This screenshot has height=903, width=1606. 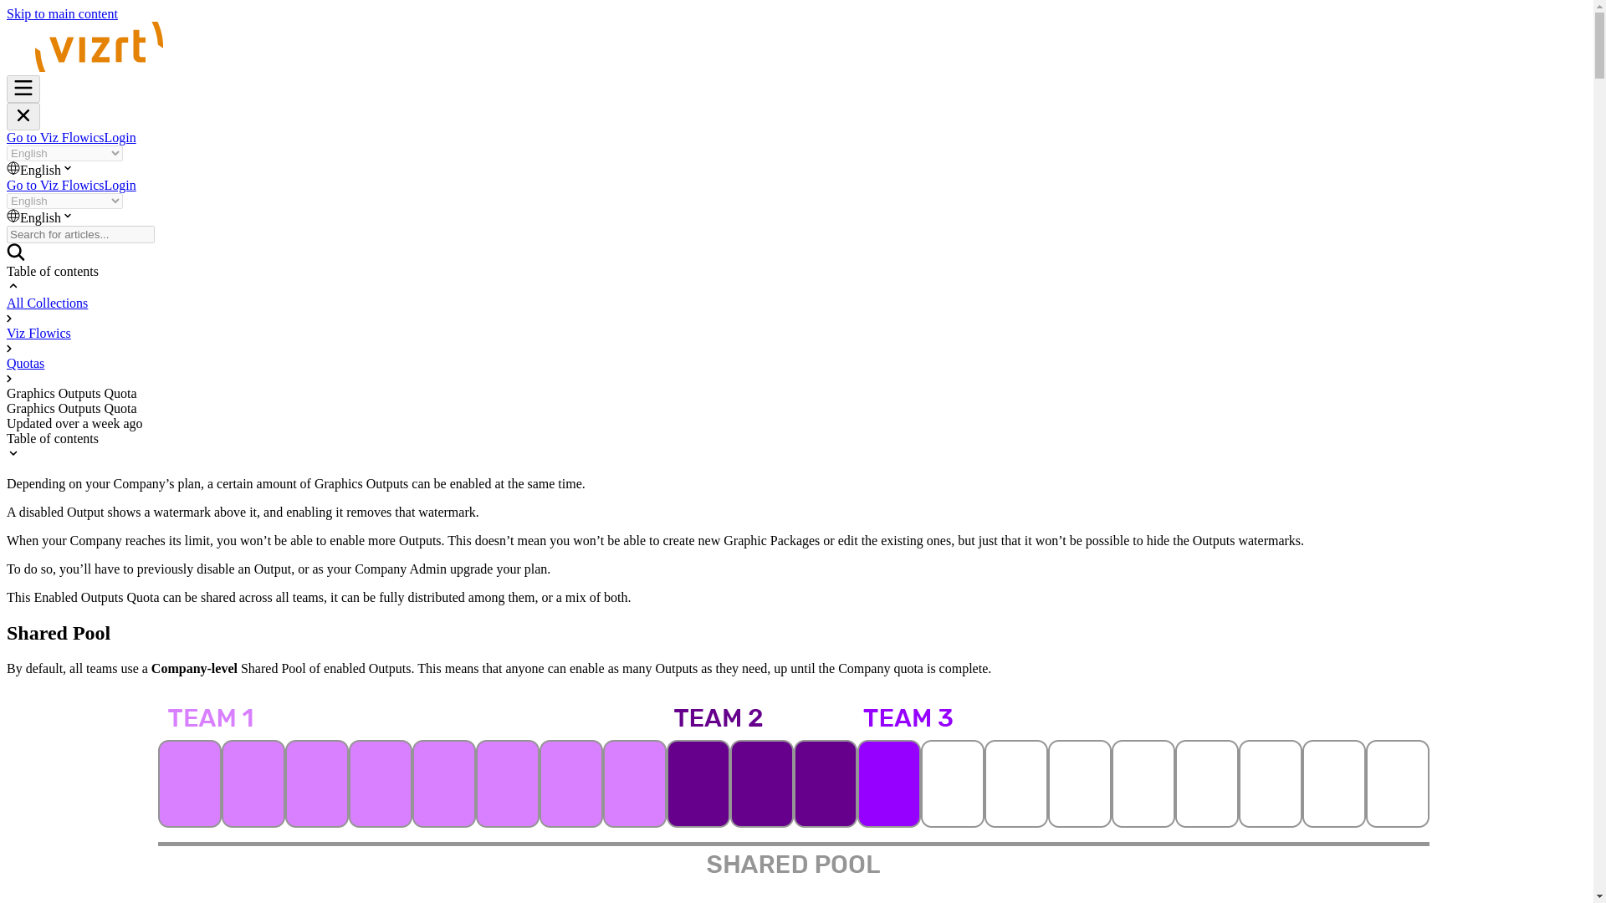 What do you see at coordinates (25, 363) in the screenshot?
I see `Quotas` at bounding box center [25, 363].